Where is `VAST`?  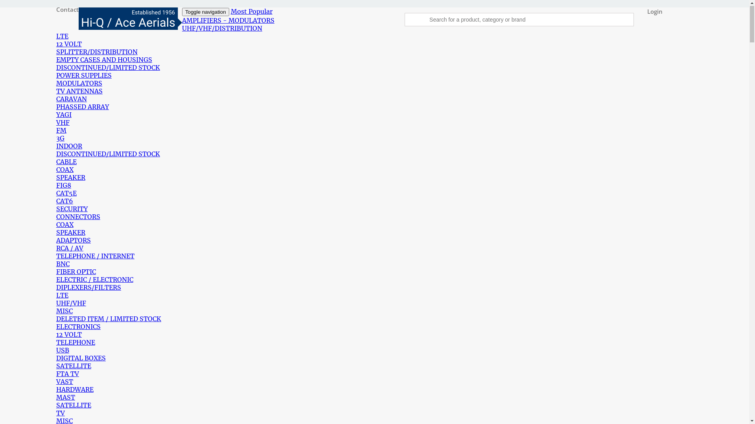 VAST is located at coordinates (64, 382).